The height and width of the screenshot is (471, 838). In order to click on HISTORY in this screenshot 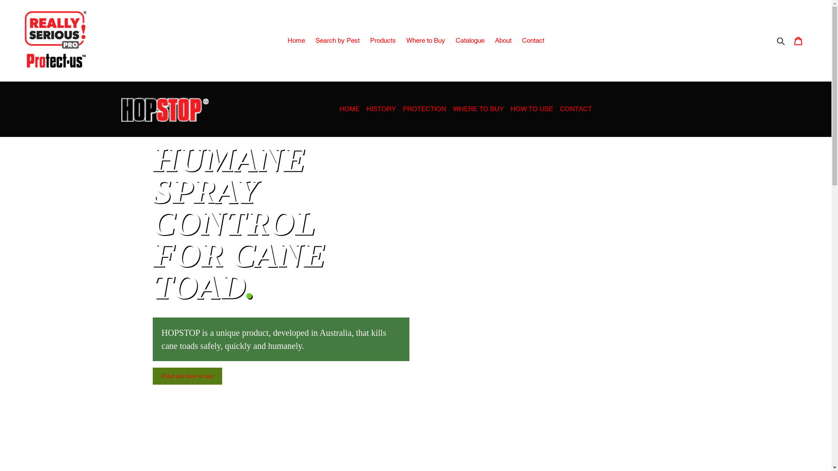, I will do `click(381, 109)`.